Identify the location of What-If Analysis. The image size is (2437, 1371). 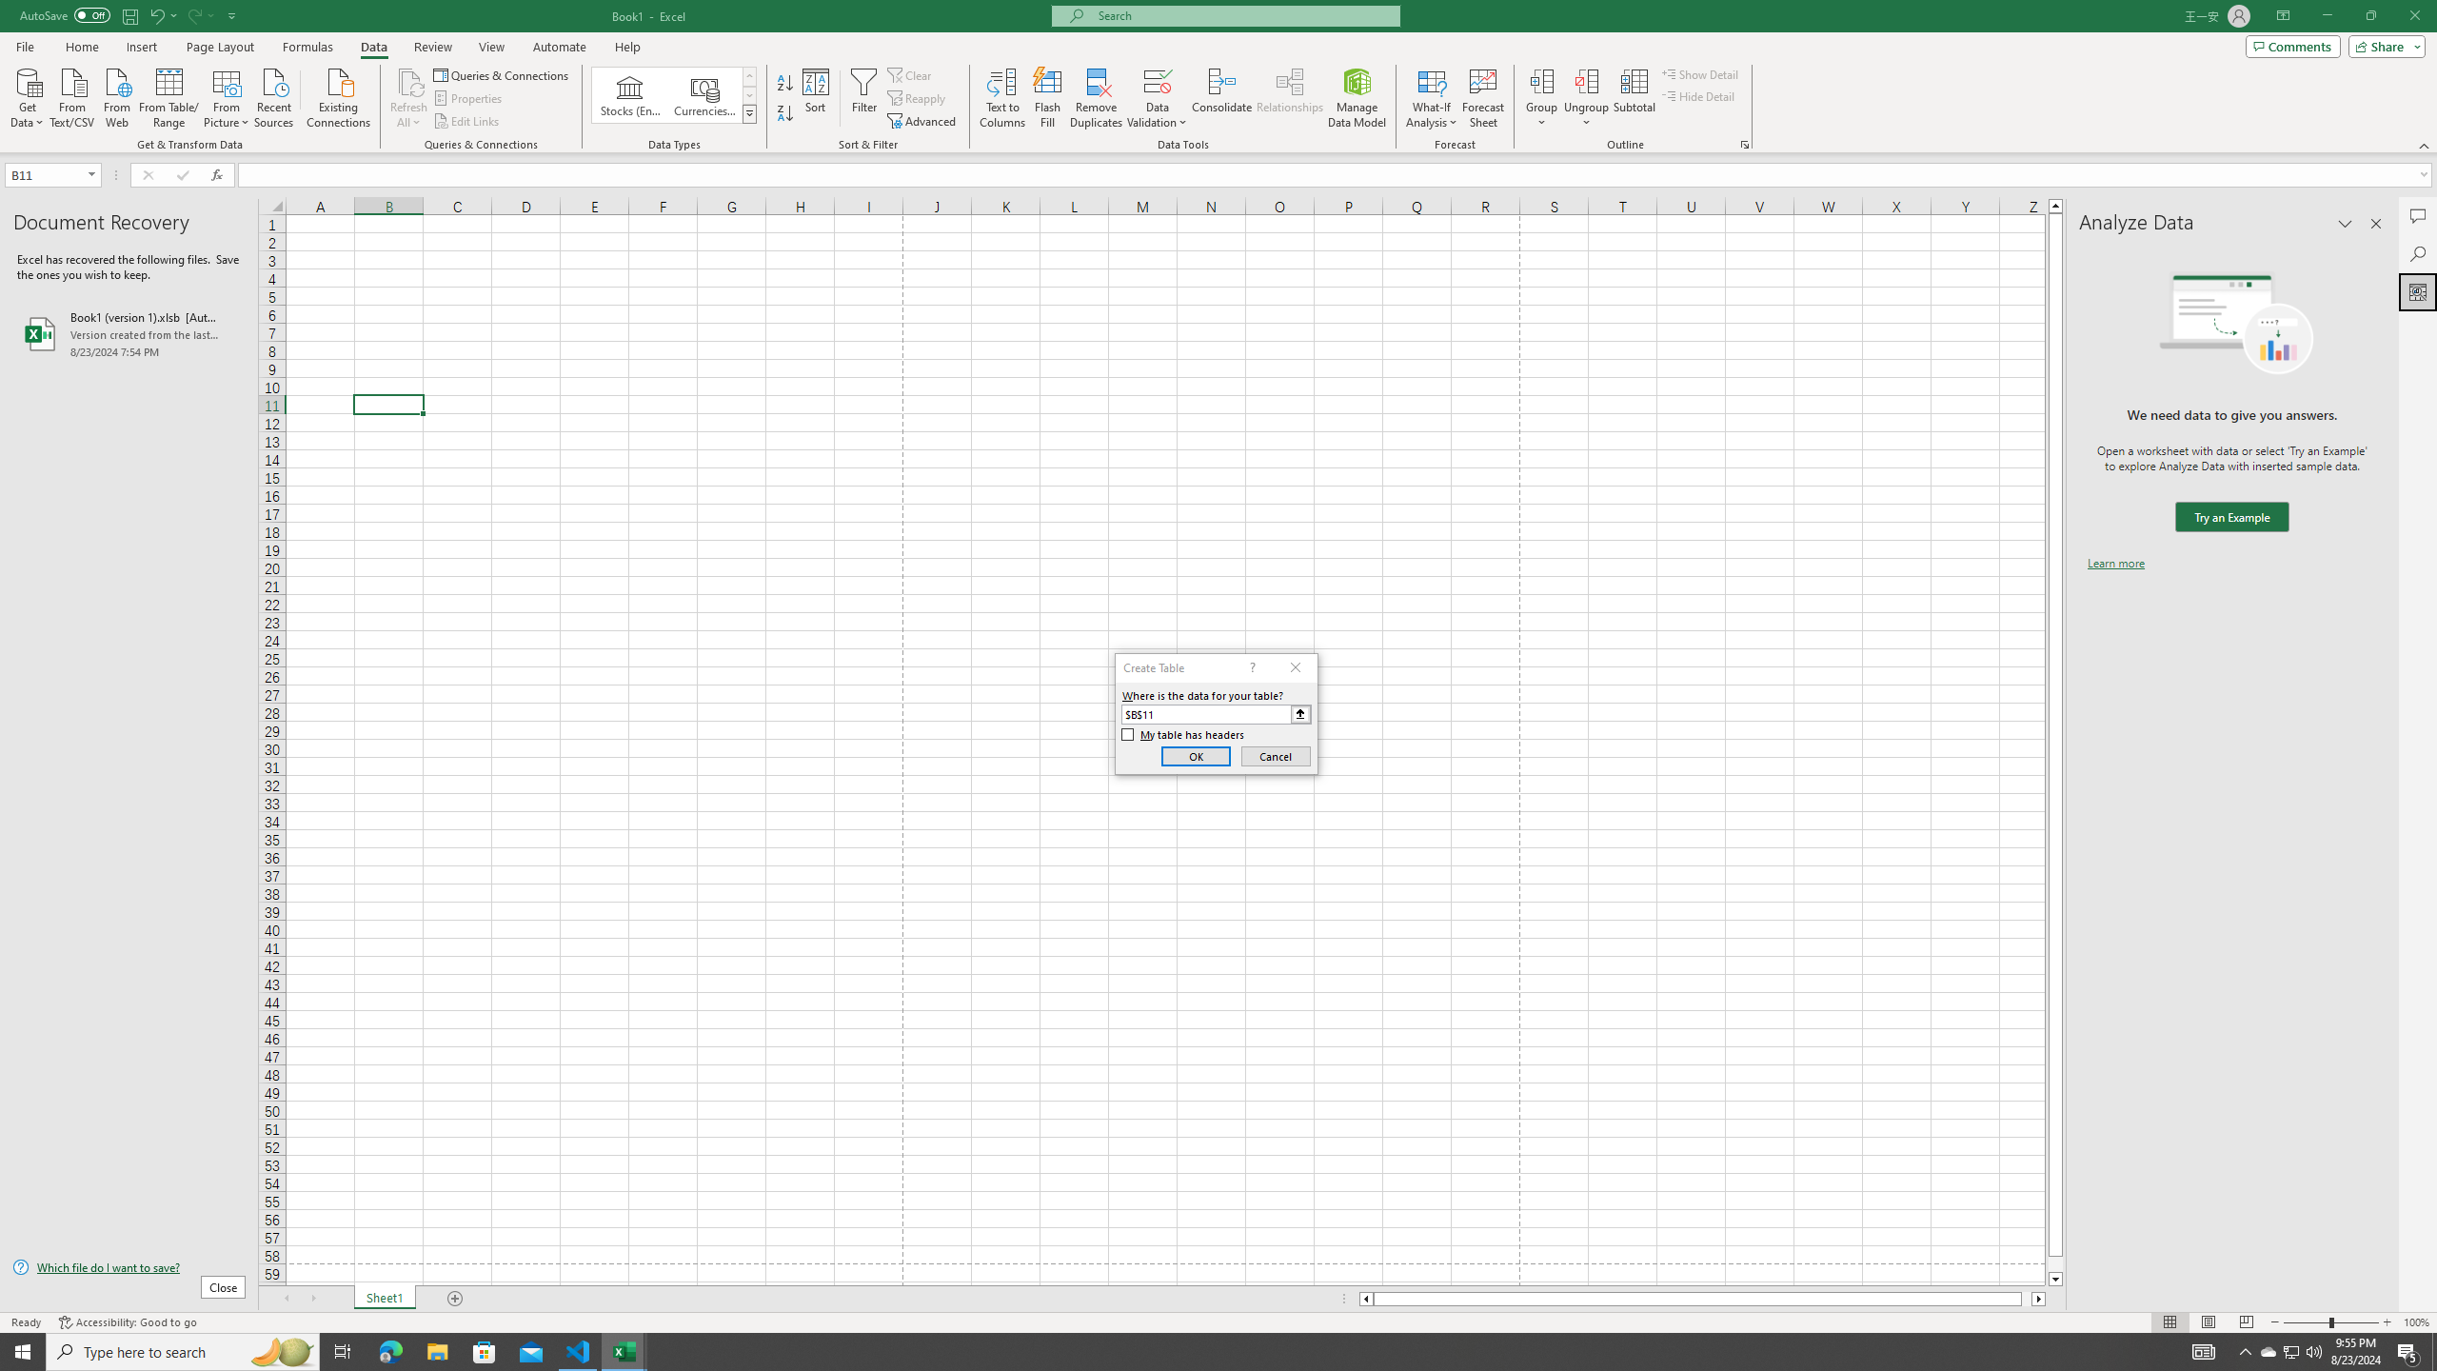
(1432, 98).